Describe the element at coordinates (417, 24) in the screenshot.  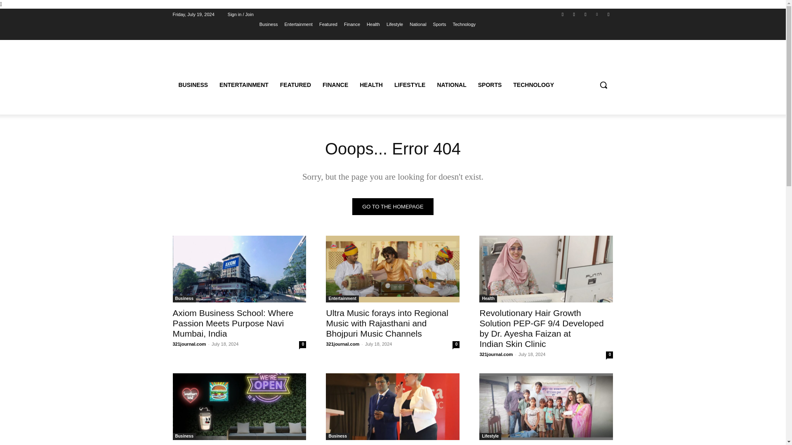
I see `National` at that location.